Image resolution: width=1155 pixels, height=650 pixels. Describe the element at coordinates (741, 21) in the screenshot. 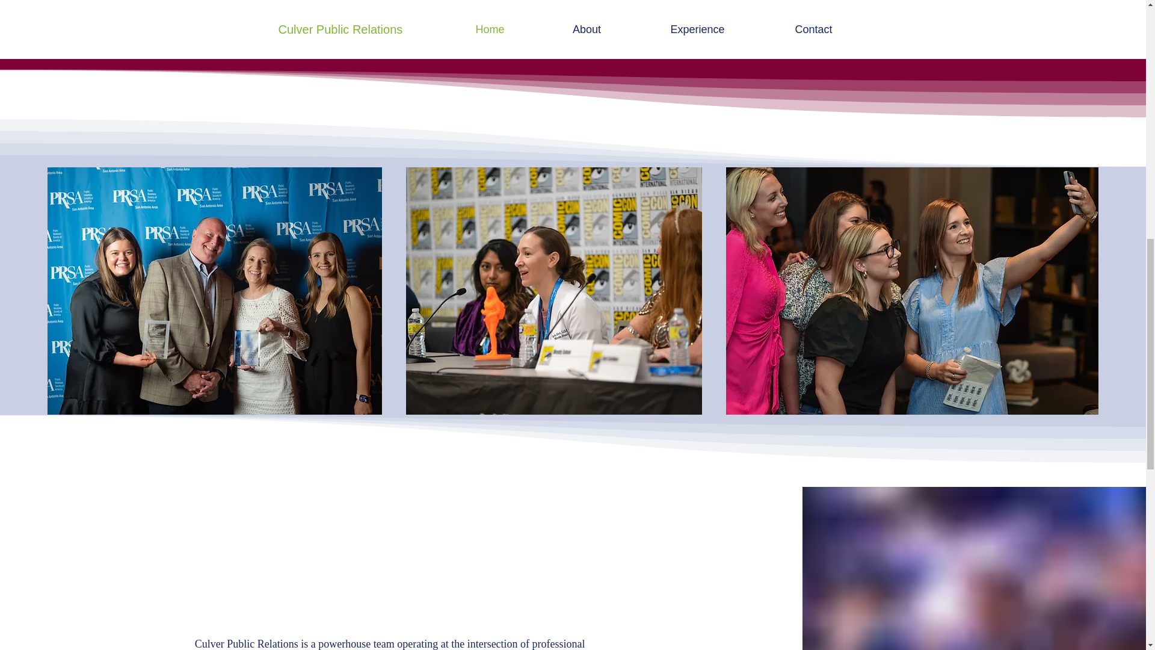

I see `See the Results` at that location.